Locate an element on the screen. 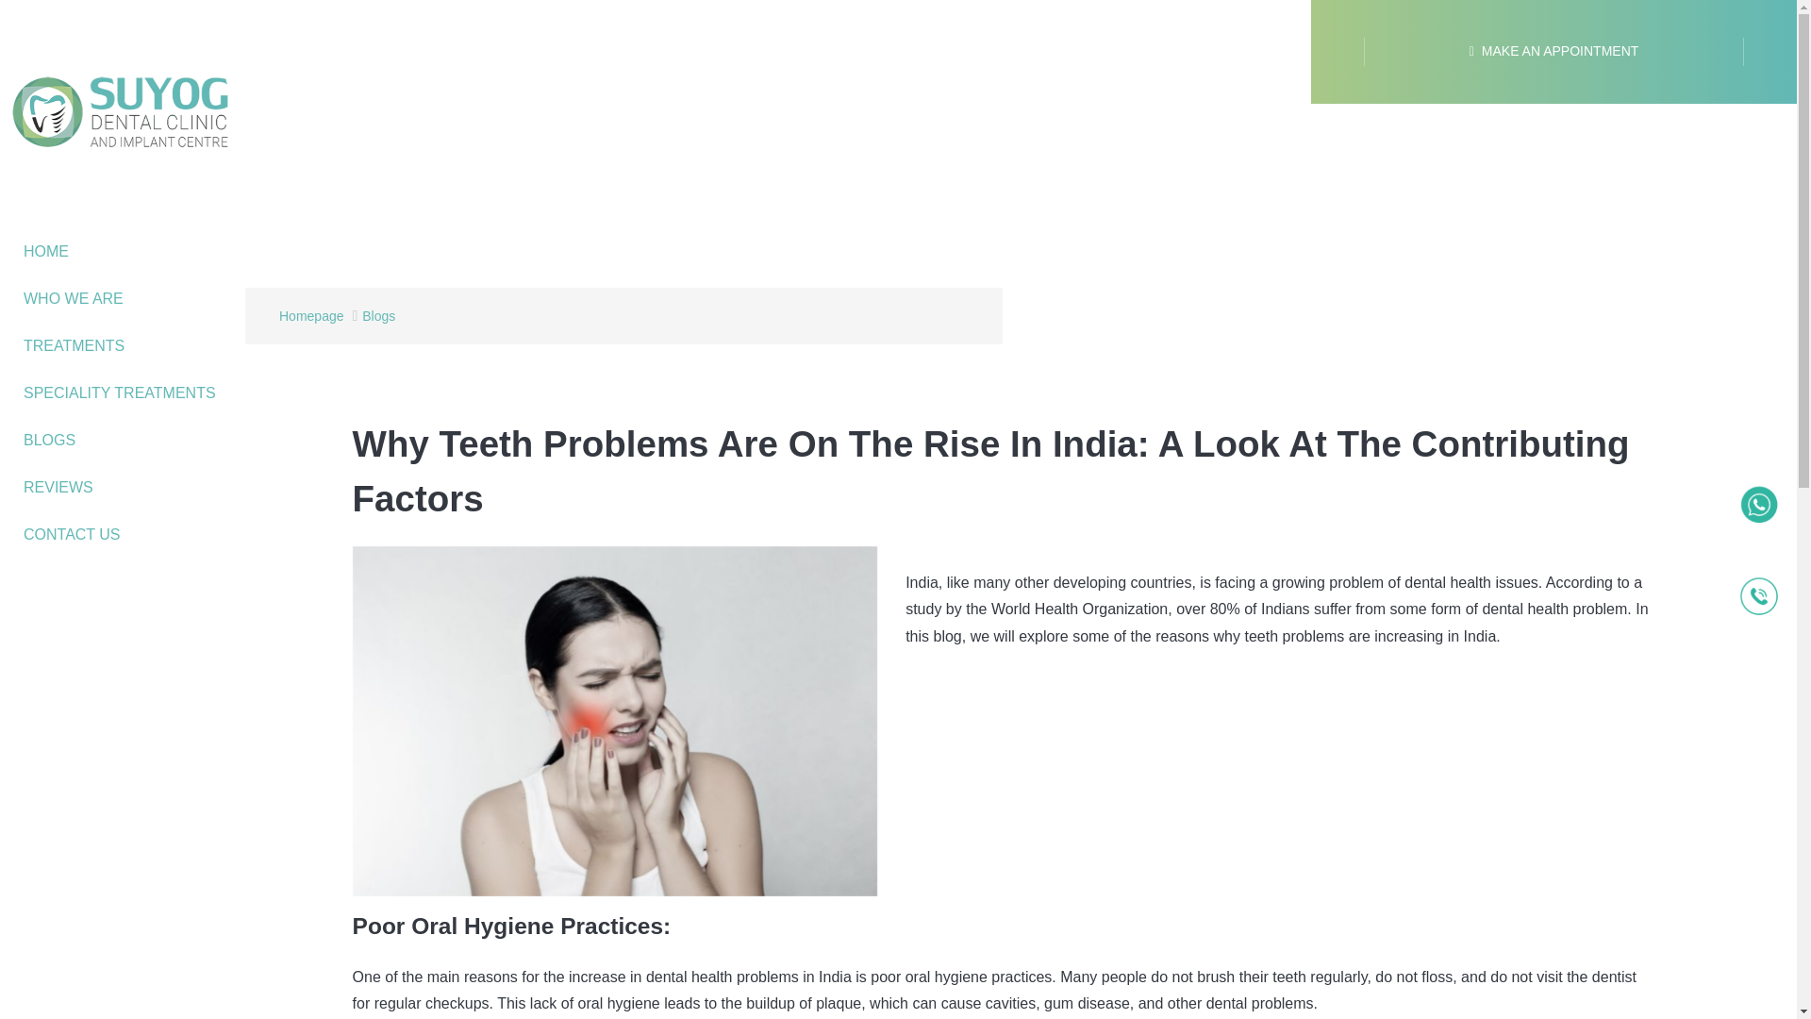 The image size is (1811, 1019). TREATMENTS is located at coordinates (123, 346).